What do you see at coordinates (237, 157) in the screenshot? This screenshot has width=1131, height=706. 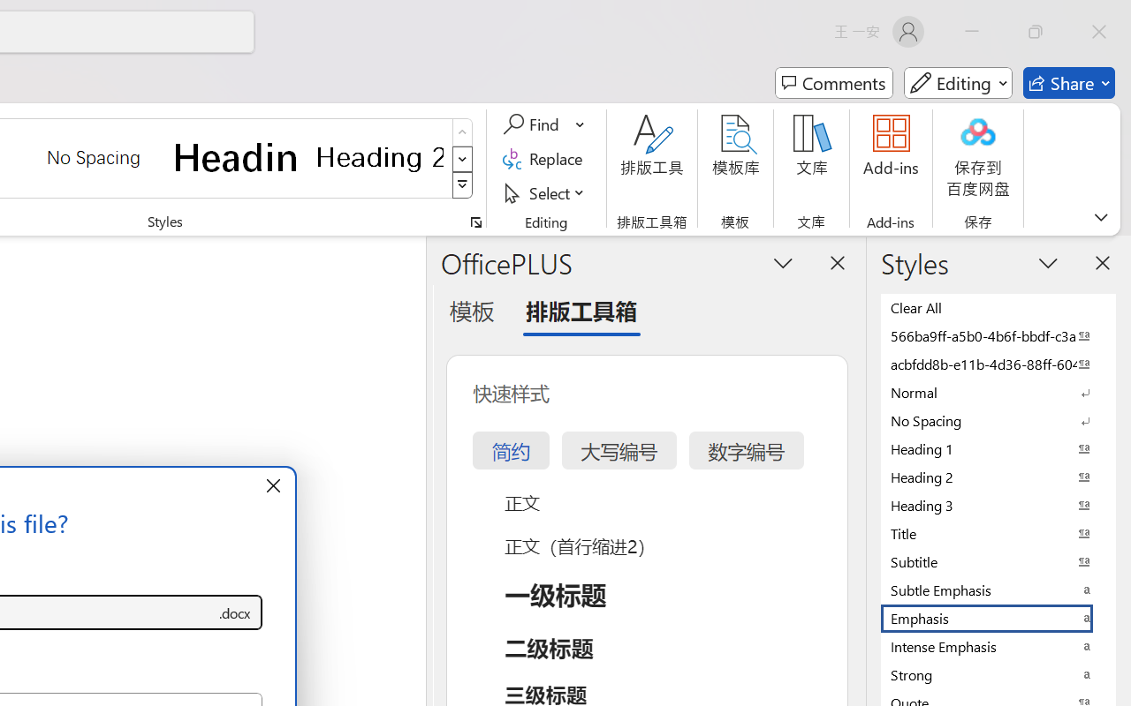 I see `Heading 1` at bounding box center [237, 157].